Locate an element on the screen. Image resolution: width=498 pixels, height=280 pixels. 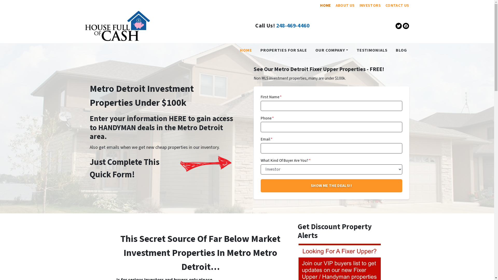
HOME is located at coordinates (325, 5).